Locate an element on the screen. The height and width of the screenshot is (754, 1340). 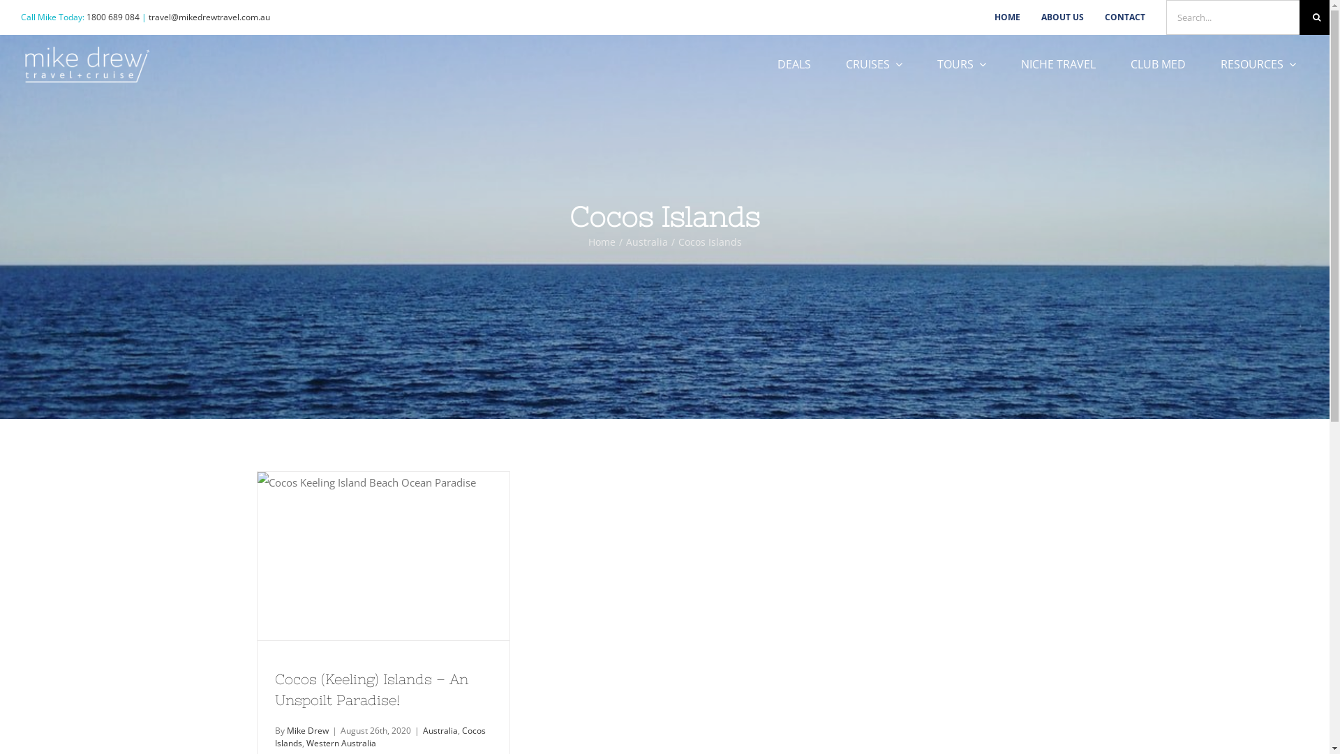
Australia is located at coordinates (440, 730).